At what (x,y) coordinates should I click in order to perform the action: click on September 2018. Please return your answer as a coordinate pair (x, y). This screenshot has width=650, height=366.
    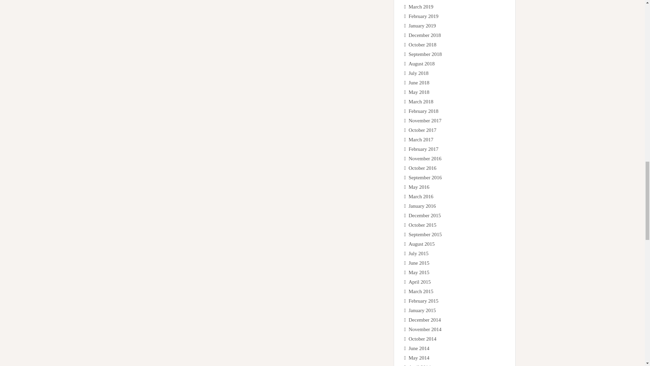
    Looking at the image, I should click on (425, 54).